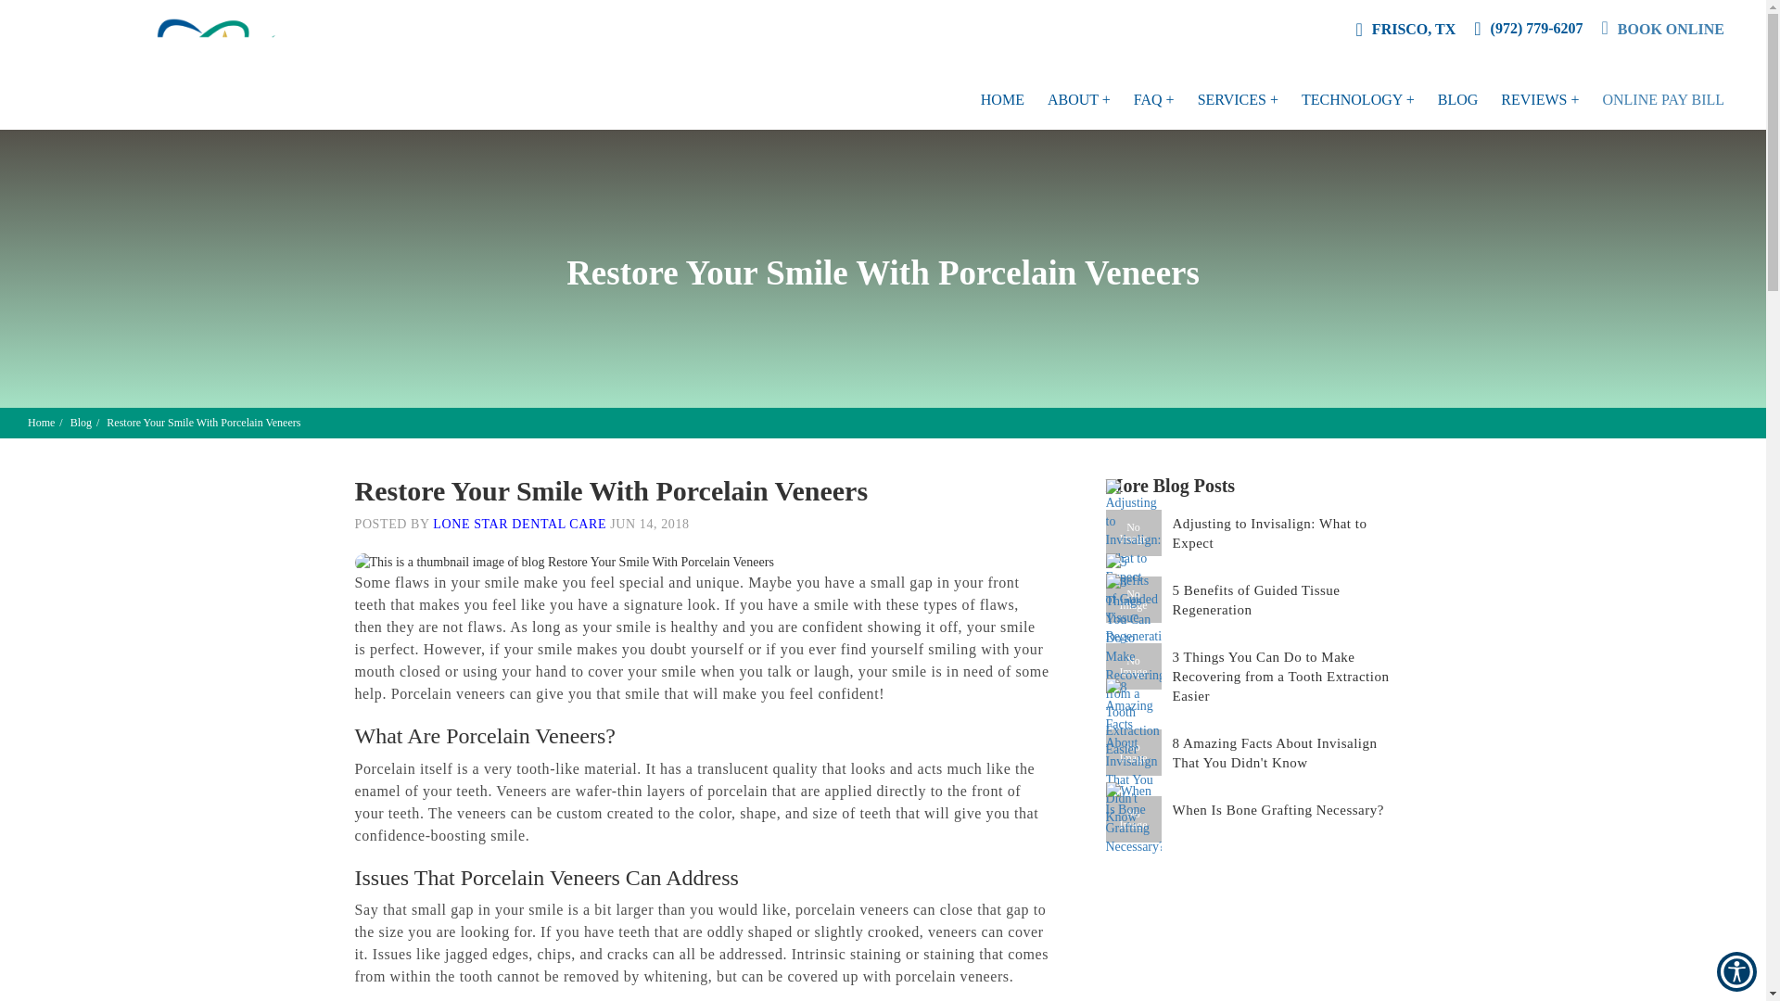  What do you see at coordinates (1405, 30) in the screenshot?
I see `FRISCO, TX` at bounding box center [1405, 30].